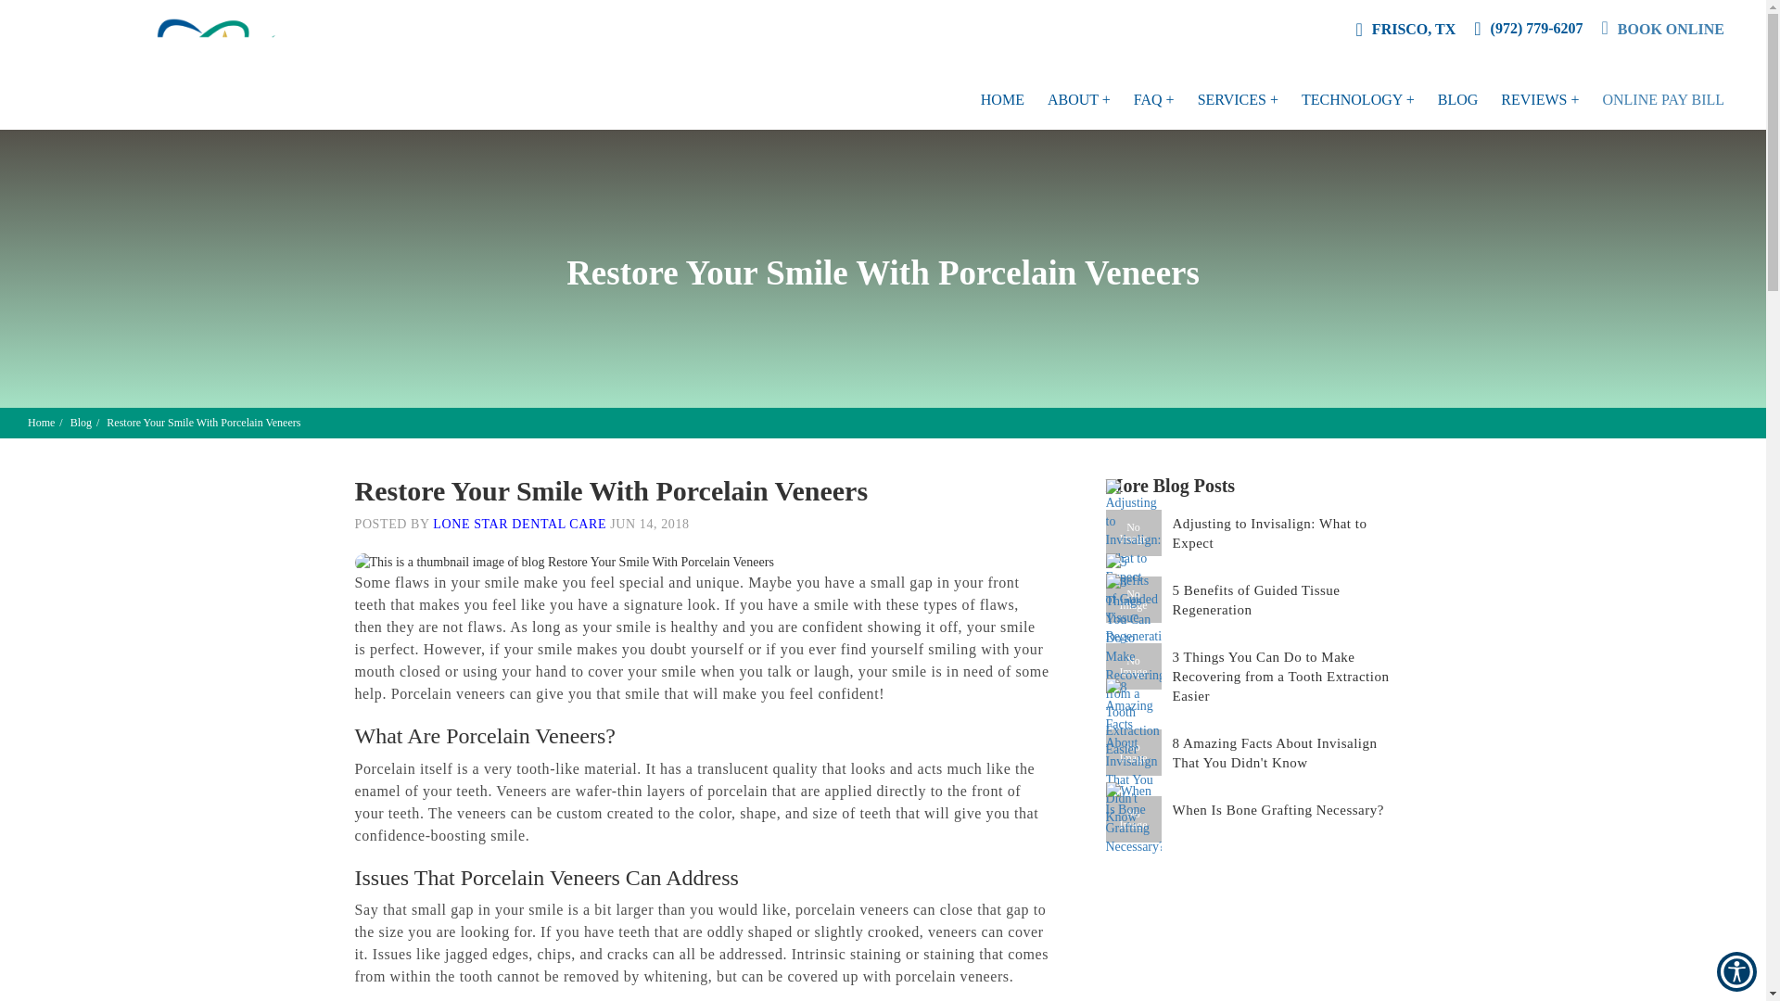  What do you see at coordinates (1405, 30) in the screenshot?
I see `FRISCO, TX` at bounding box center [1405, 30].